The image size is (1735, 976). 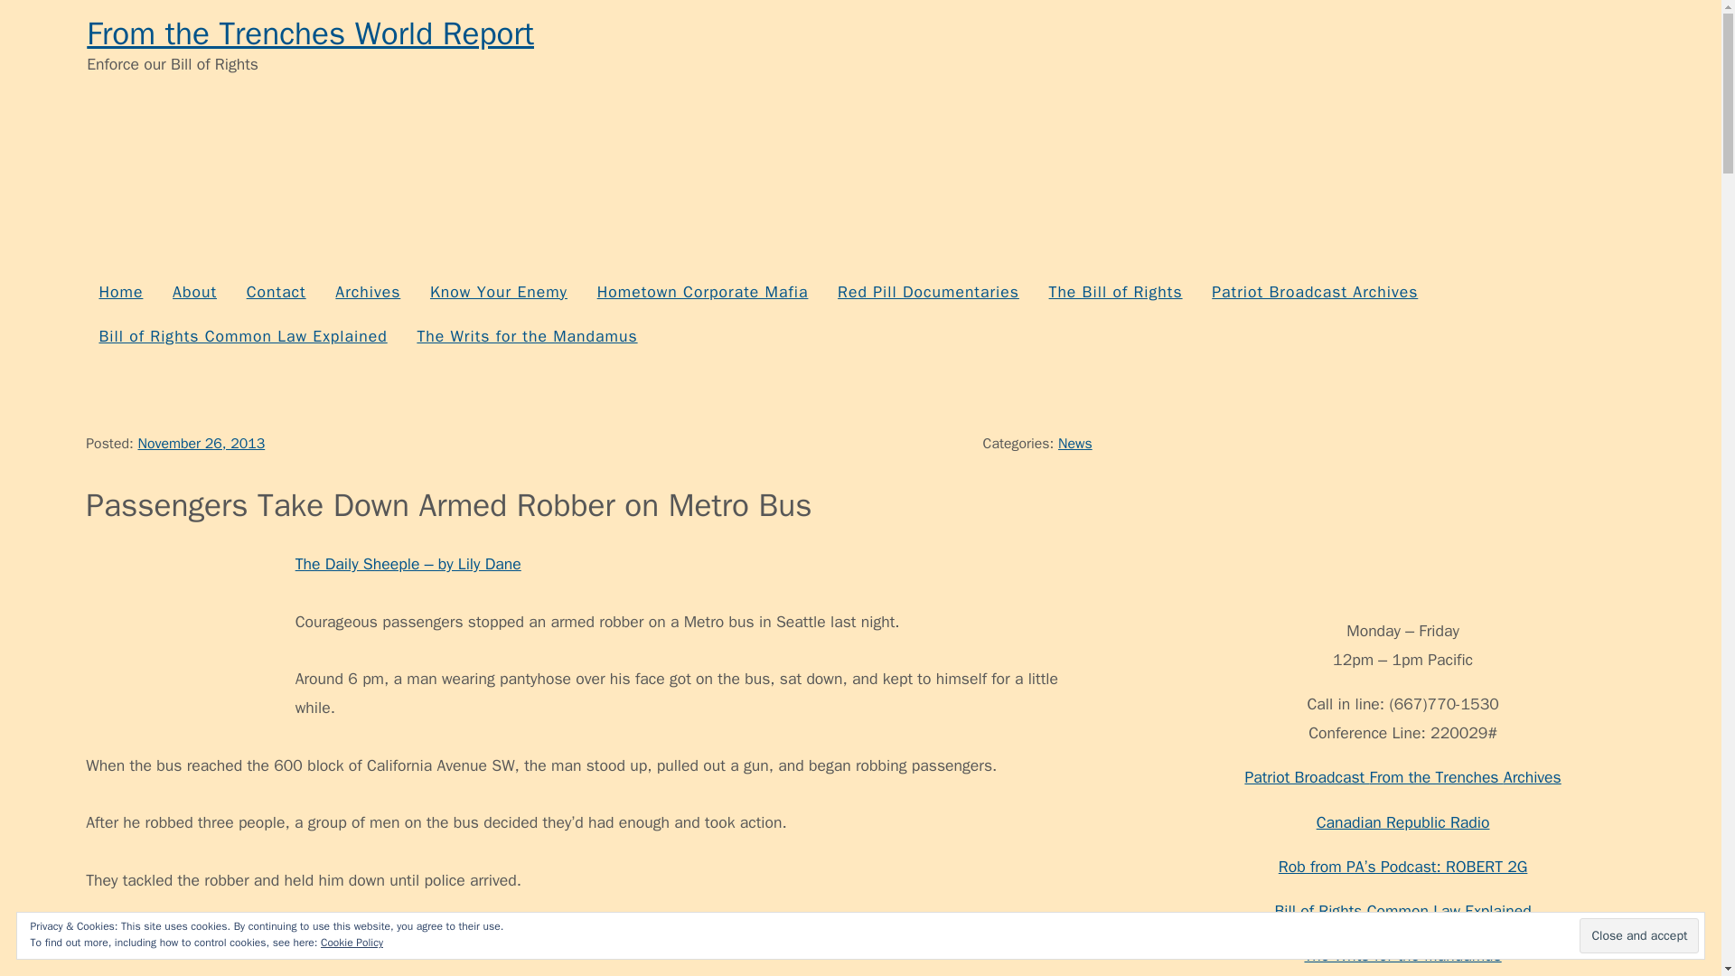 What do you see at coordinates (694, 938) in the screenshot?
I see `KOMO News` at bounding box center [694, 938].